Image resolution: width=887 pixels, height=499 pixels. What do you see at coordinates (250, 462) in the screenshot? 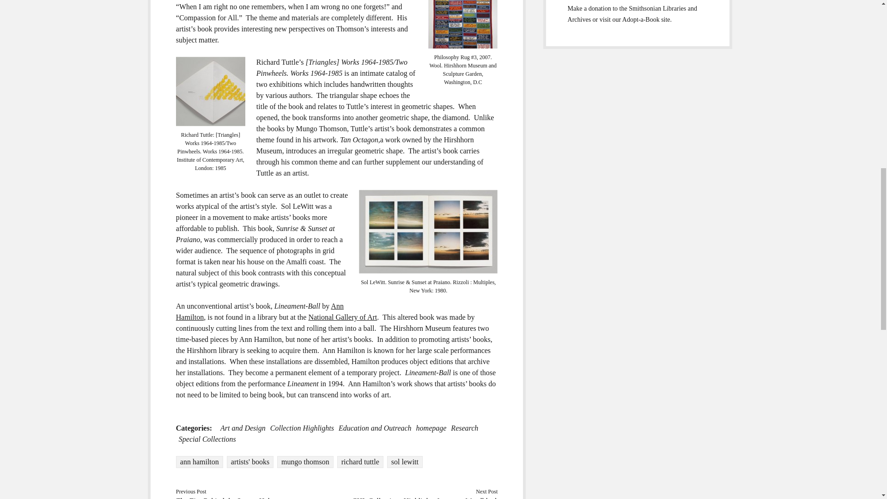
I see `View all posts tagged artists' books` at bounding box center [250, 462].